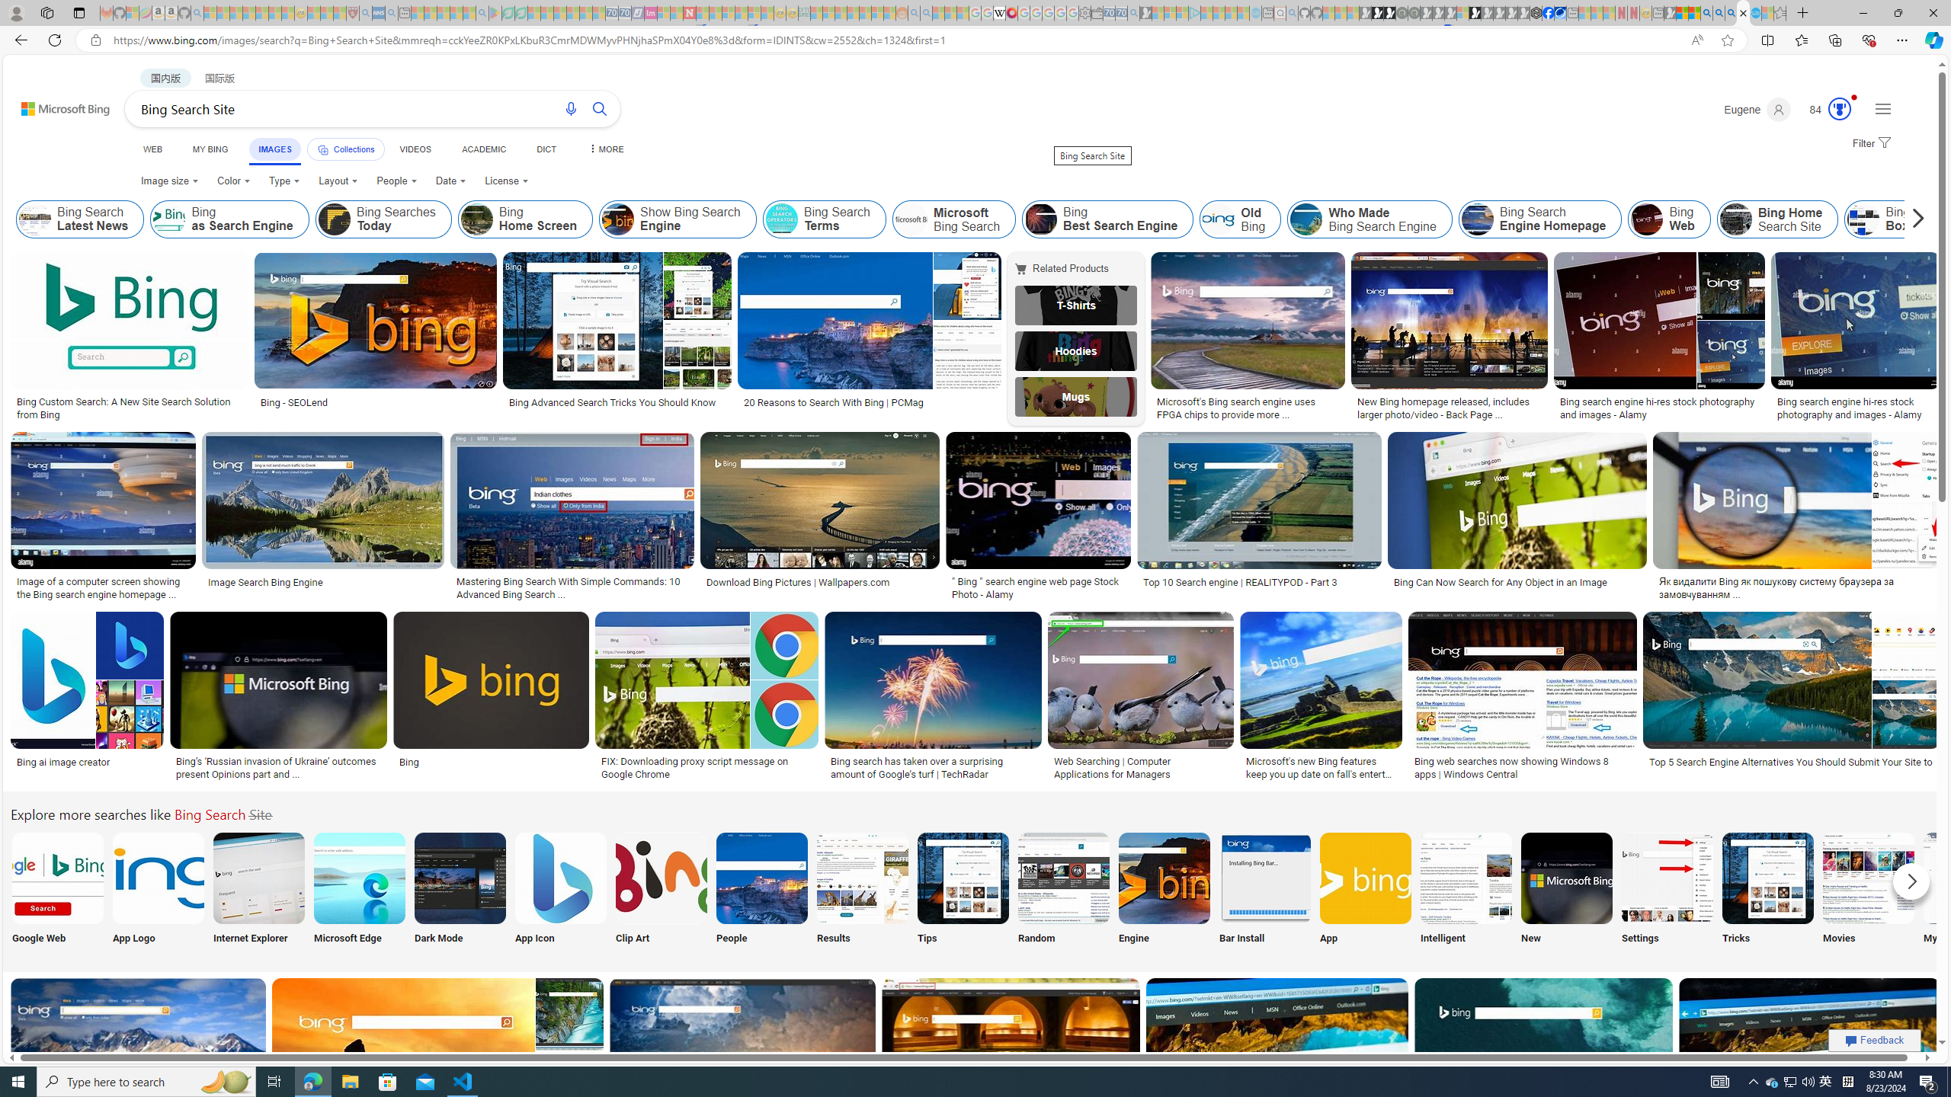 The image size is (1951, 1097). What do you see at coordinates (863, 878) in the screenshot?
I see `Bing Search Results` at bounding box center [863, 878].